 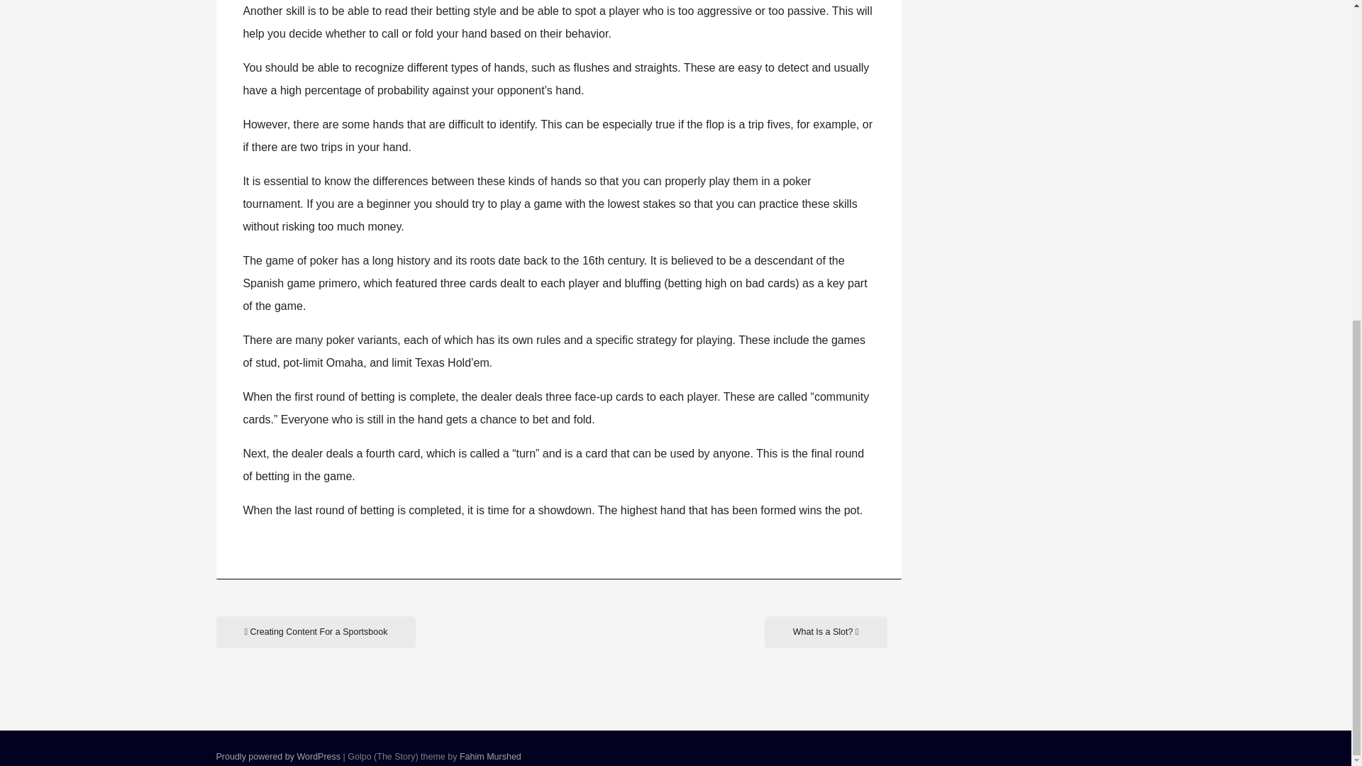 What do you see at coordinates (826, 632) in the screenshot?
I see `What Is a Slot?` at bounding box center [826, 632].